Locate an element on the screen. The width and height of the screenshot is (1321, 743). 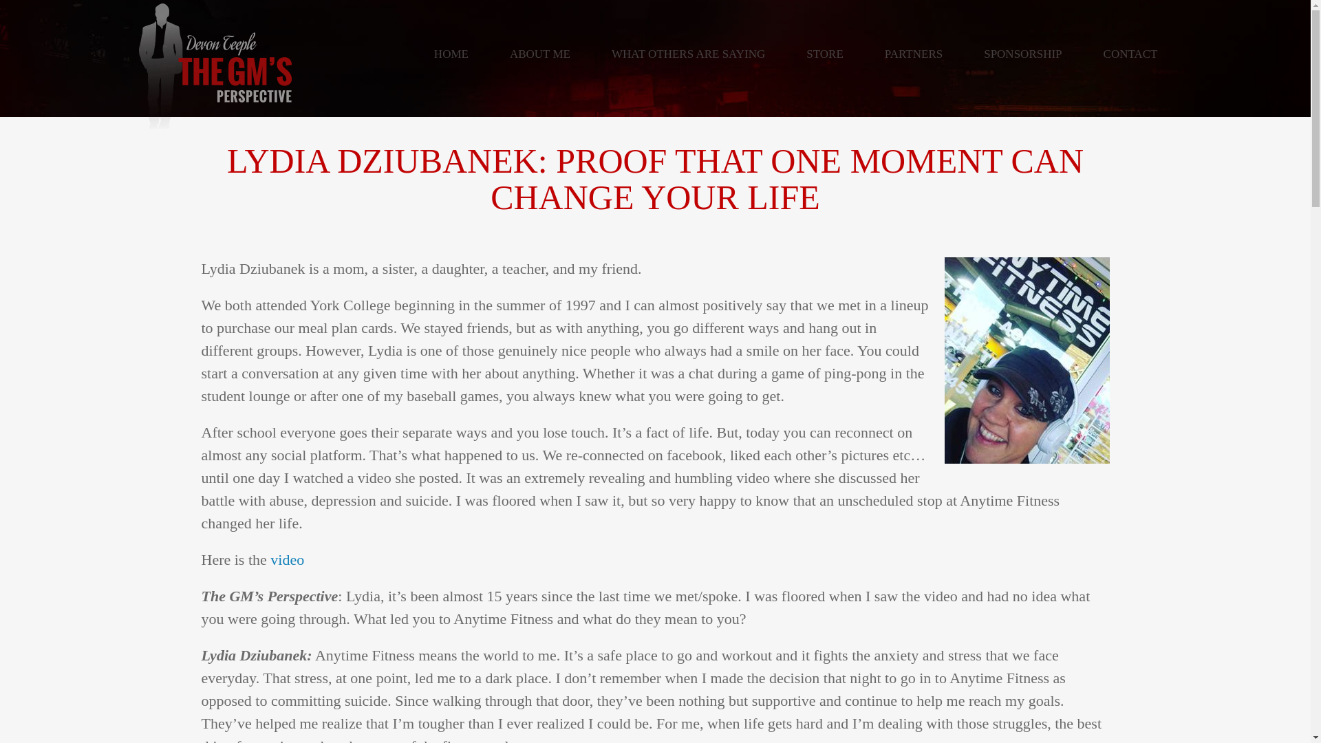
CONTACT is located at coordinates (1130, 54).